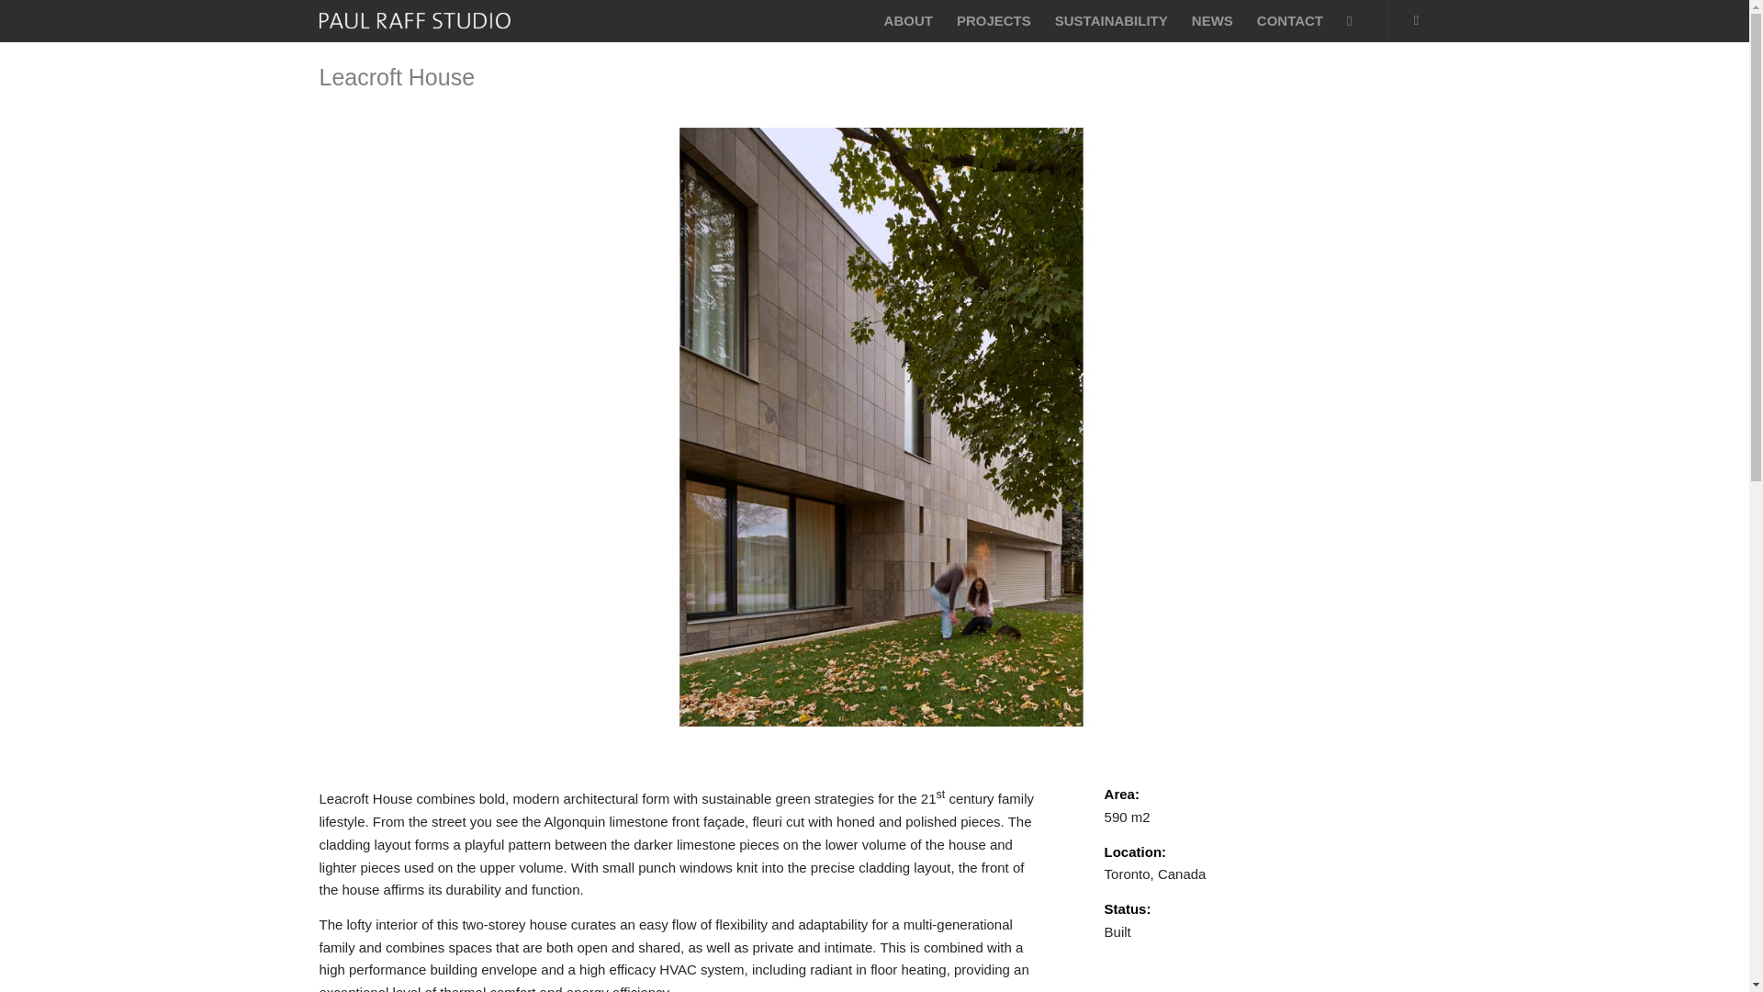 Image resolution: width=1763 pixels, height=992 pixels. I want to click on Permanent Link: Leacroft House, so click(397, 77).